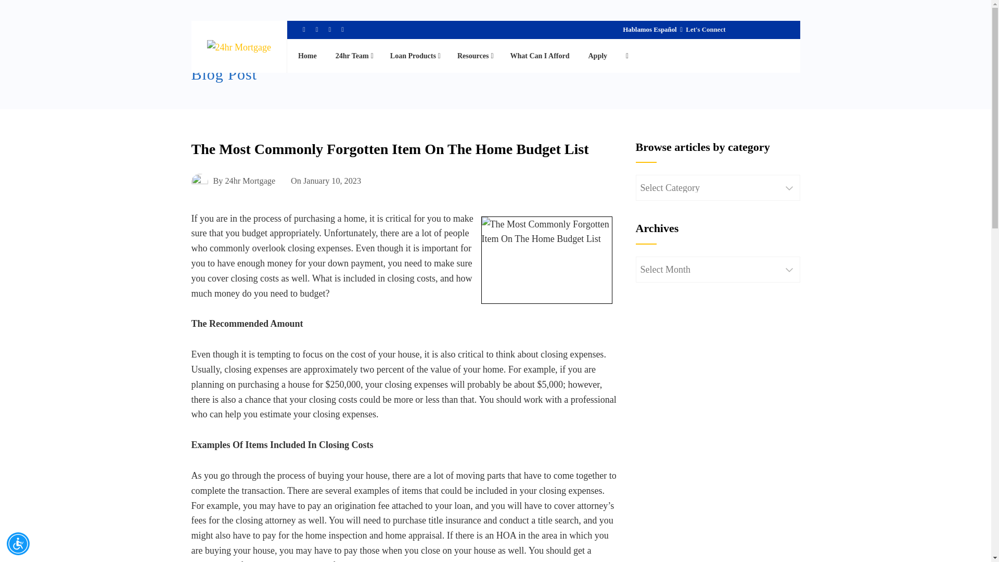 The height and width of the screenshot is (562, 999). Describe the element at coordinates (704, 29) in the screenshot. I see `  Let's Connect` at that location.